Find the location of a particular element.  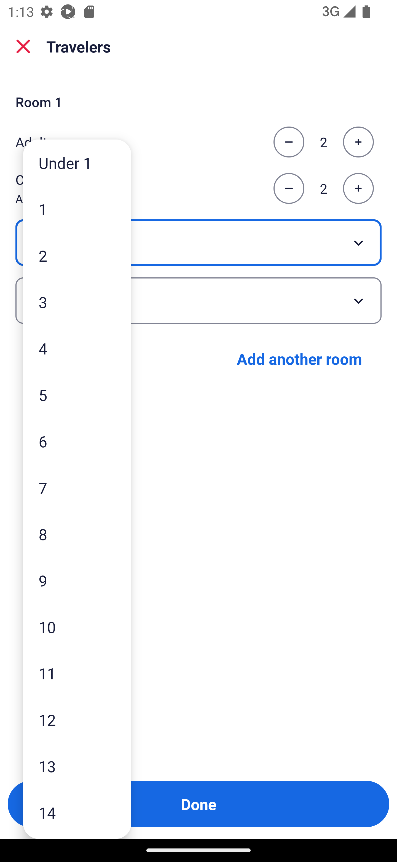

2 is located at coordinates (77, 255).